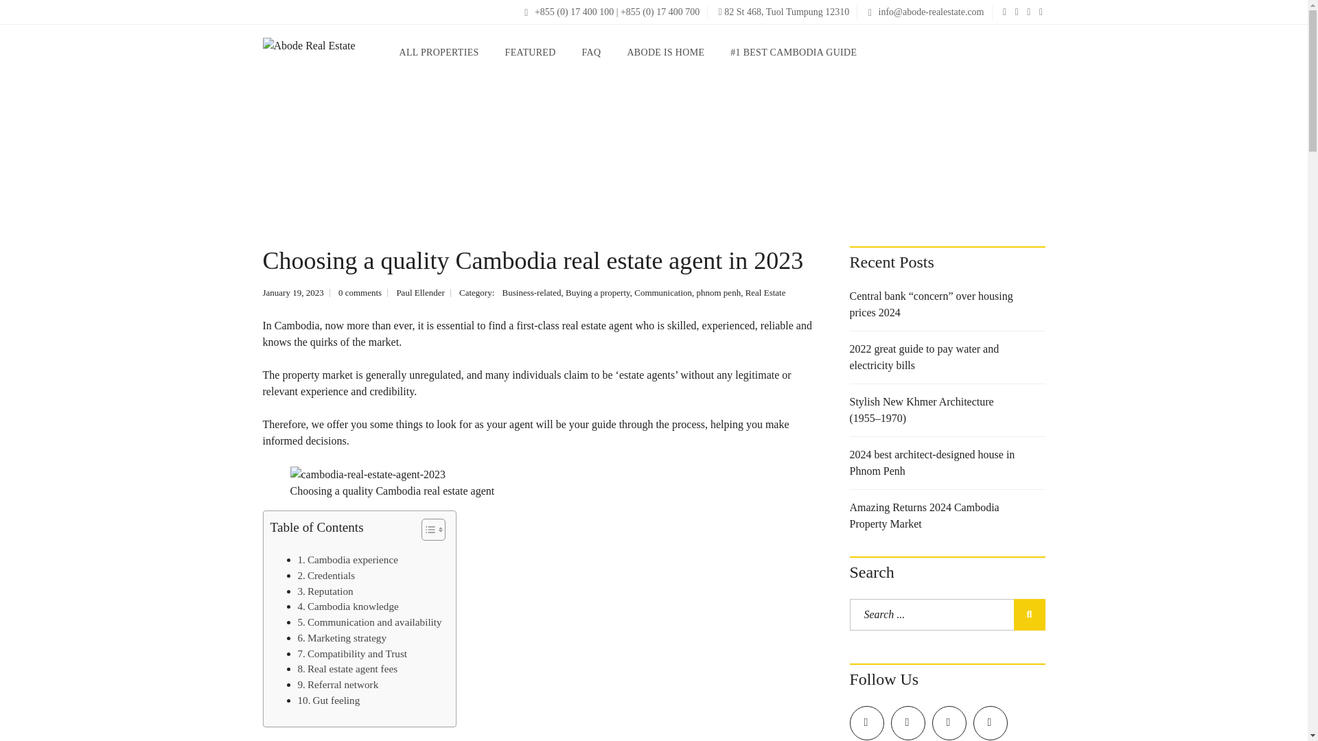 This screenshot has width=1318, height=741. What do you see at coordinates (348, 607) in the screenshot?
I see `Cambodia knowledge` at bounding box center [348, 607].